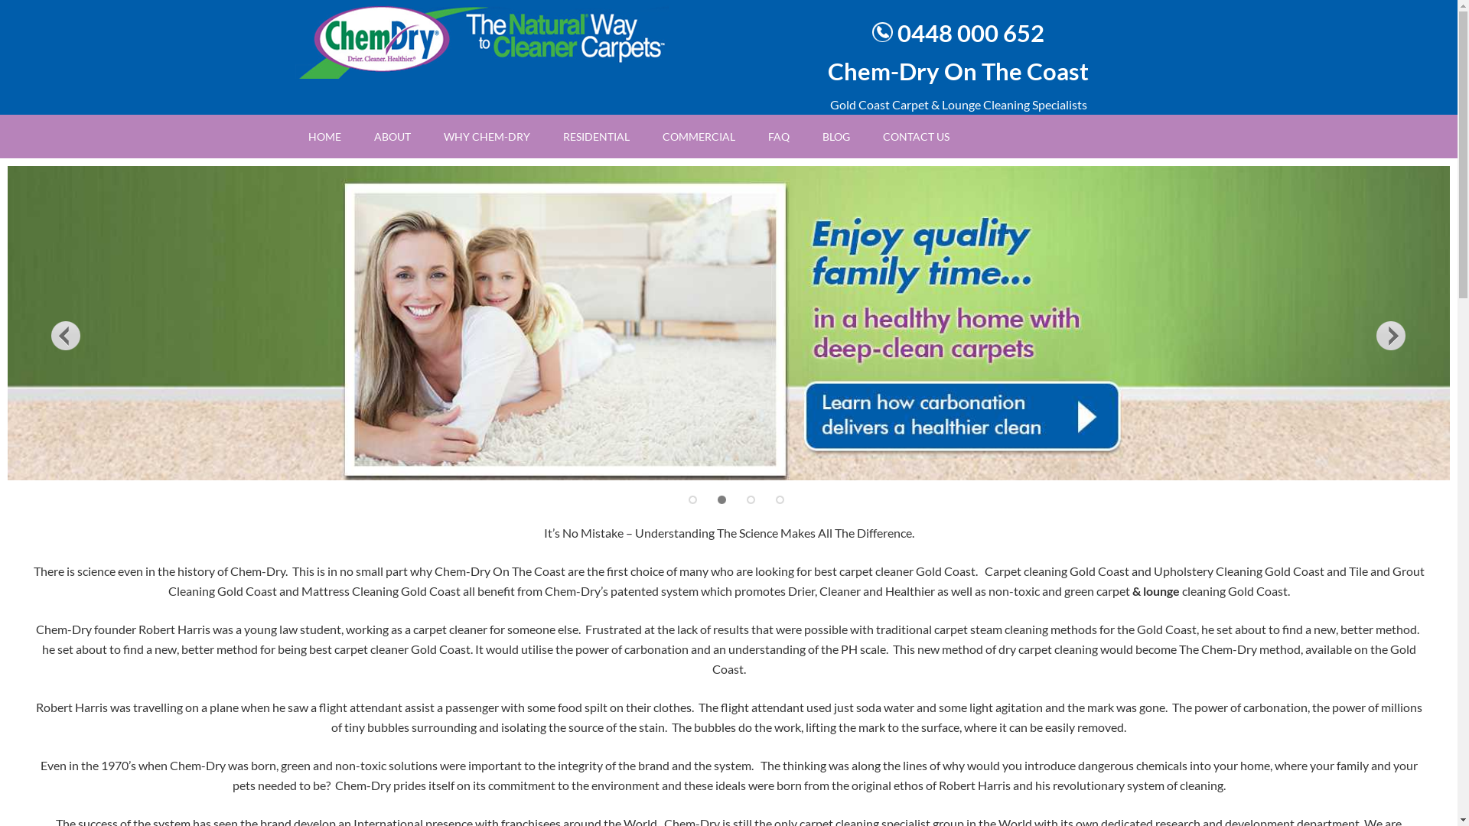 This screenshot has width=1469, height=826. What do you see at coordinates (487, 136) in the screenshot?
I see `WHY CHEM-DRY` at bounding box center [487, 136].